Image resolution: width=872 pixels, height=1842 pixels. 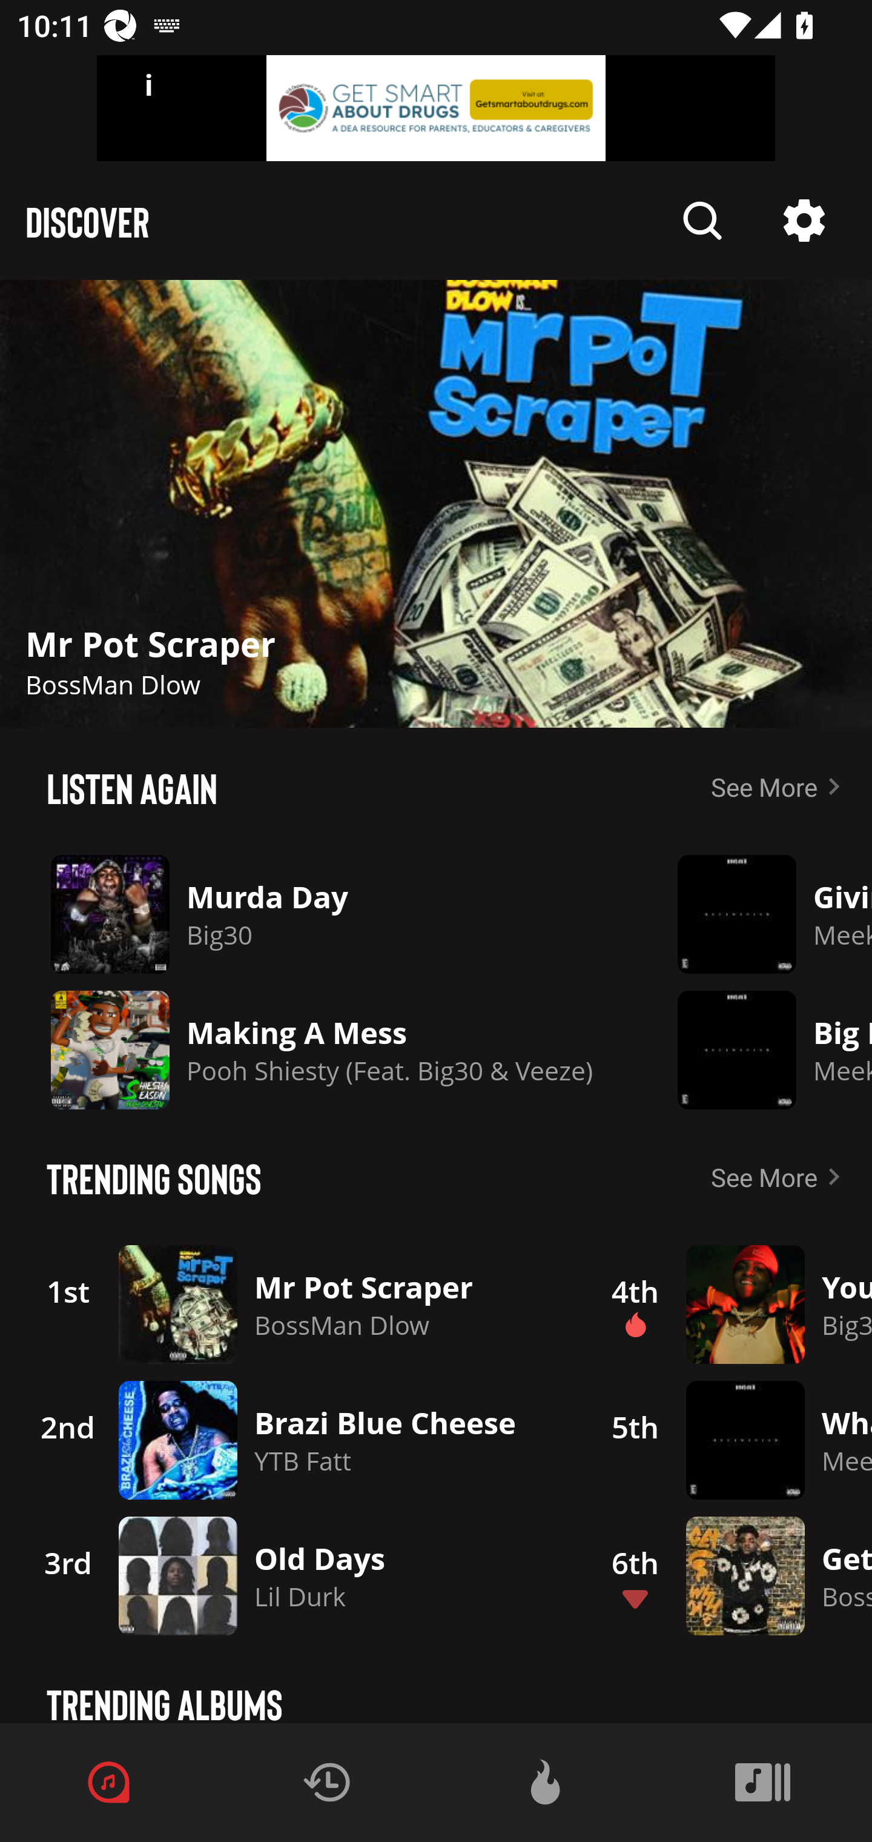 What do you see at coordinates (780, 786) in the screenshot?
I see `See More` at bounding box center [780, 786].